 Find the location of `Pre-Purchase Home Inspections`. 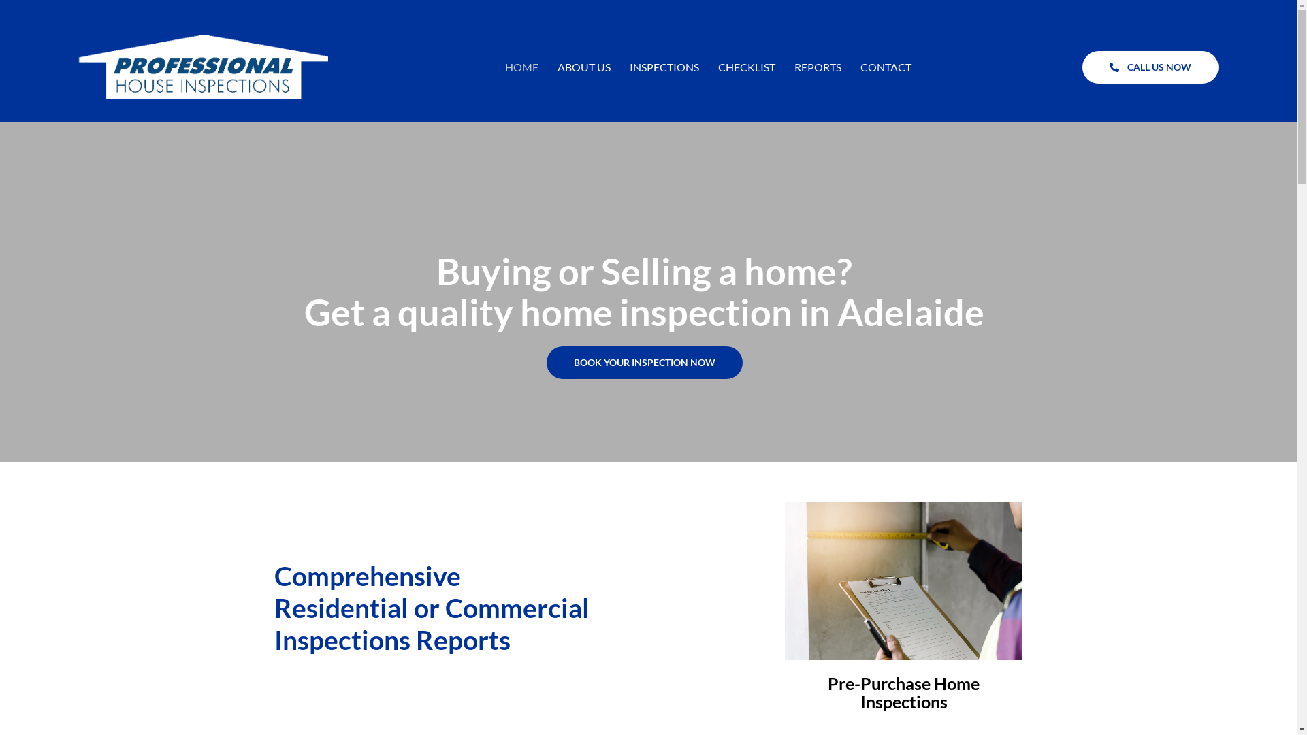

Pre-Purchase Home Inspections is located at coordinates (904, 668).